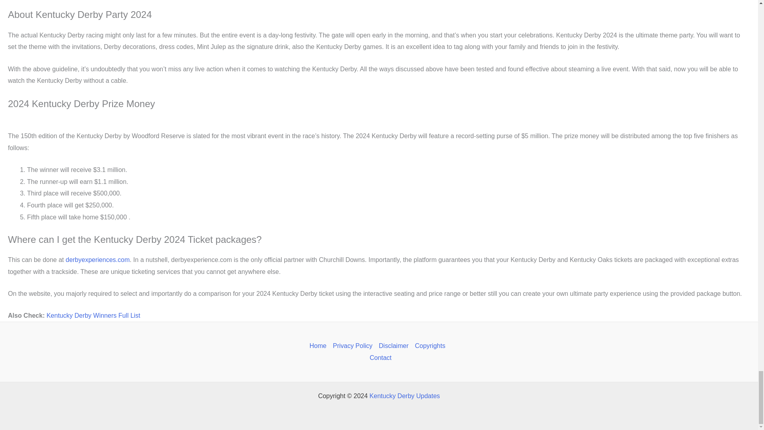 Image resolution: width=764 pixels, height=430 pixels. I want to click on Copyrights, so click(430, 346).